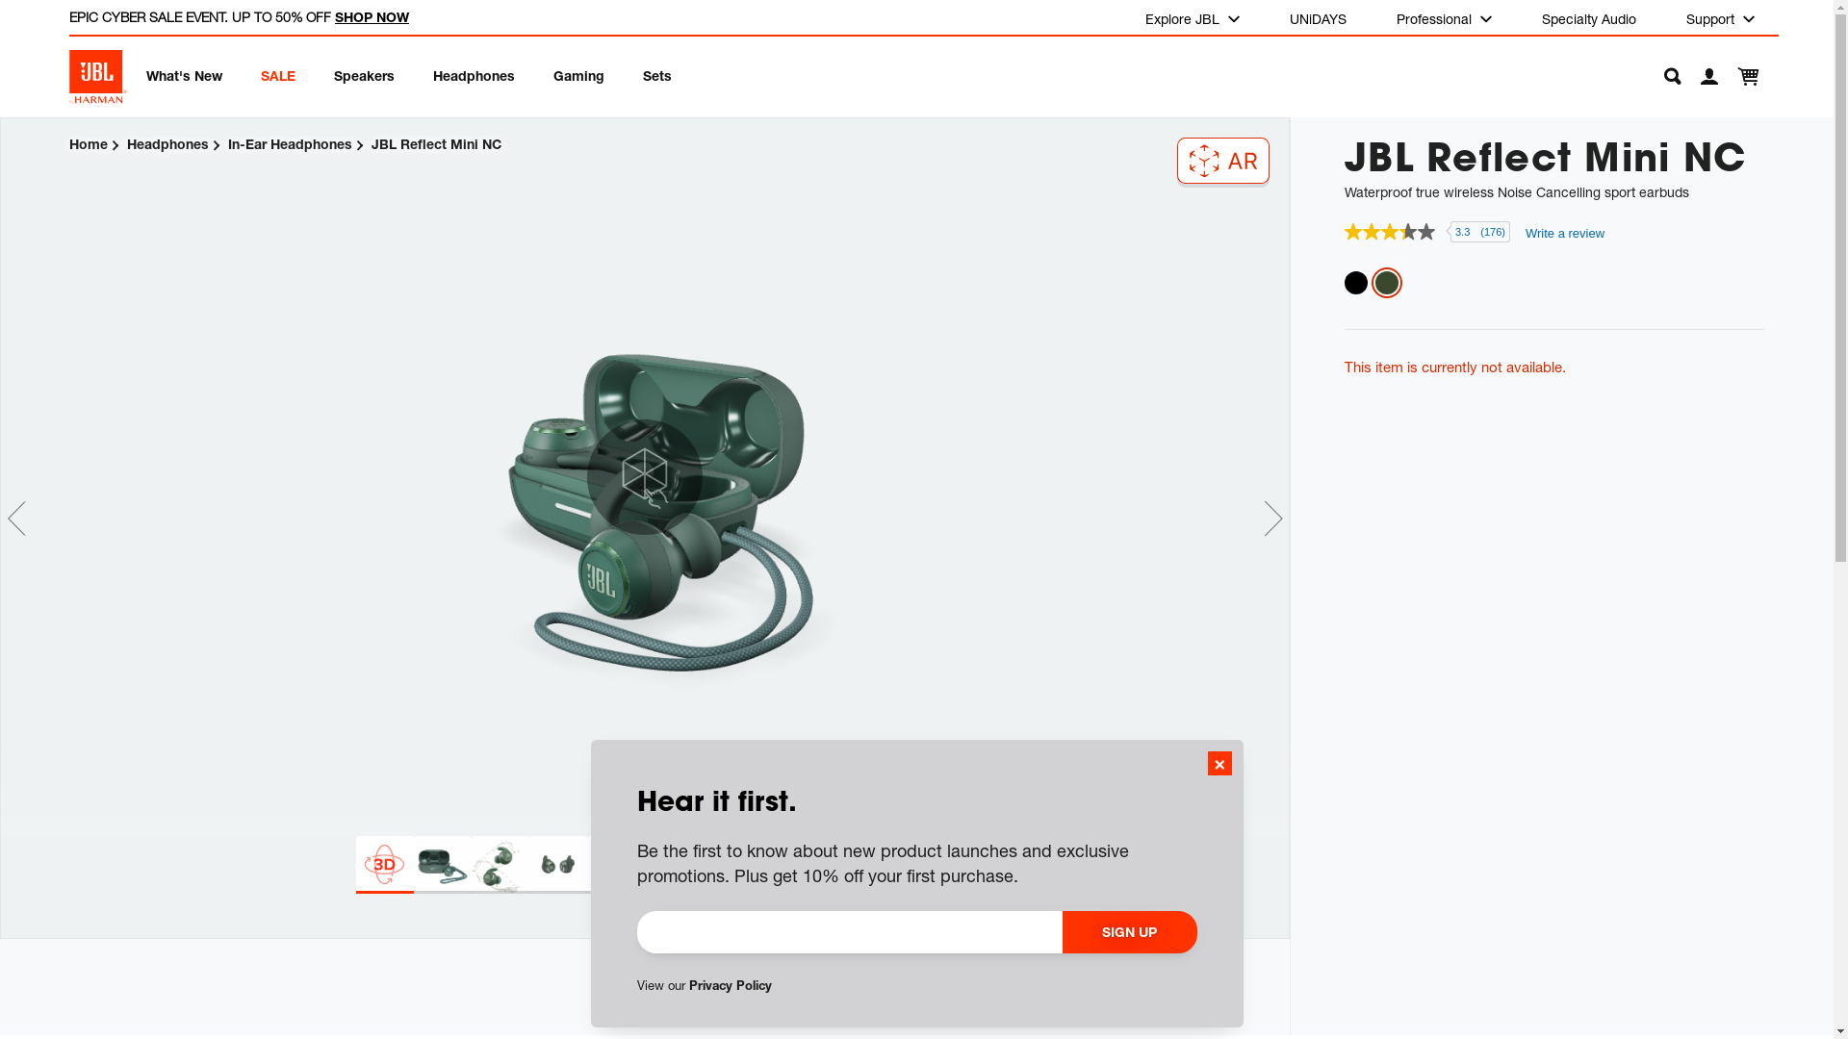 Image resolution: width=1848 pixels, height=1039 pixels. What do you see at coordinates (1319, 18) in the screenshot?
I see `UNiDAYS` at bounding box center [1319, 18].